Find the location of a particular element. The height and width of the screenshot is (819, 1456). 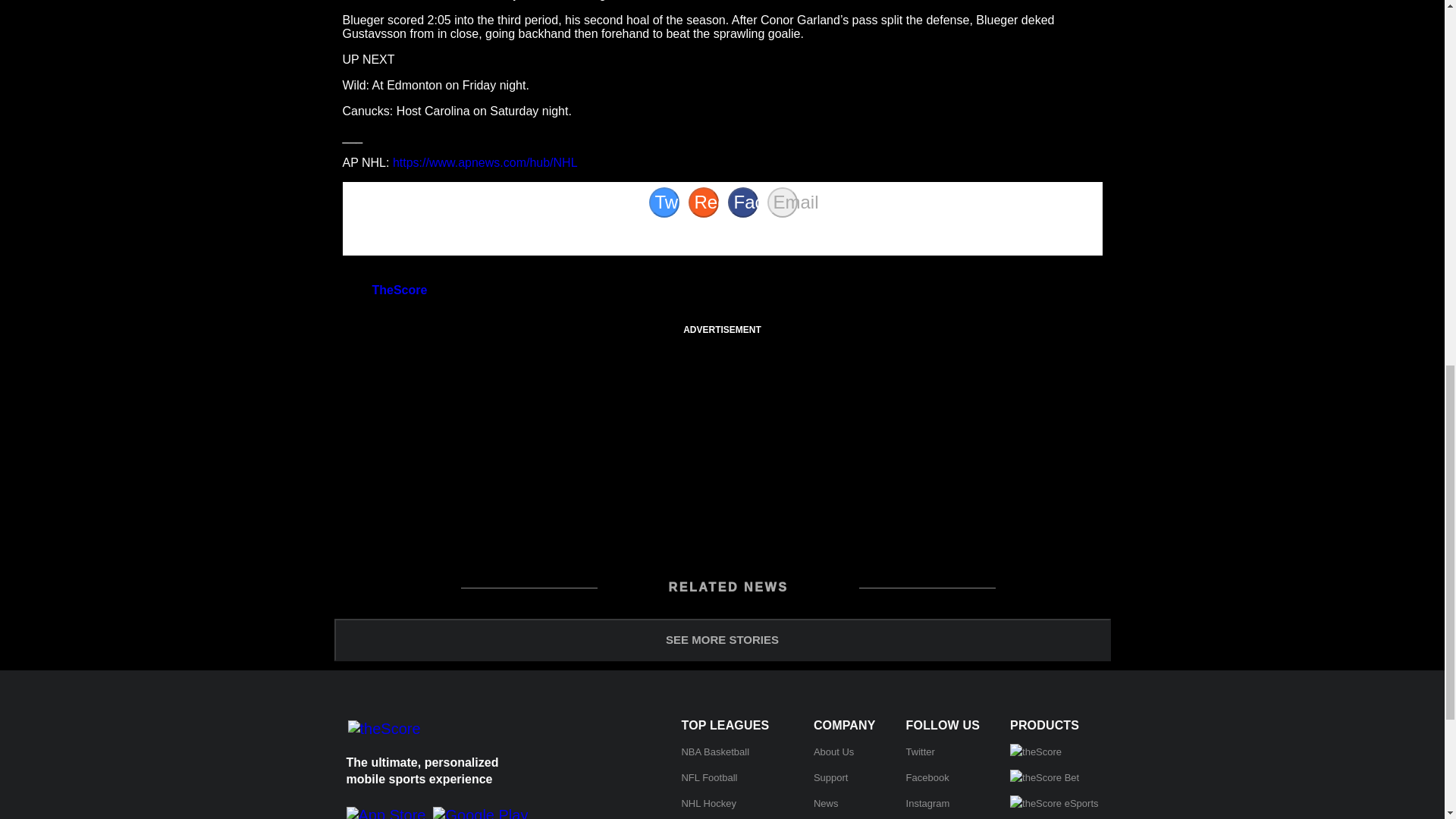

Support is located at coordinates (831, 777).